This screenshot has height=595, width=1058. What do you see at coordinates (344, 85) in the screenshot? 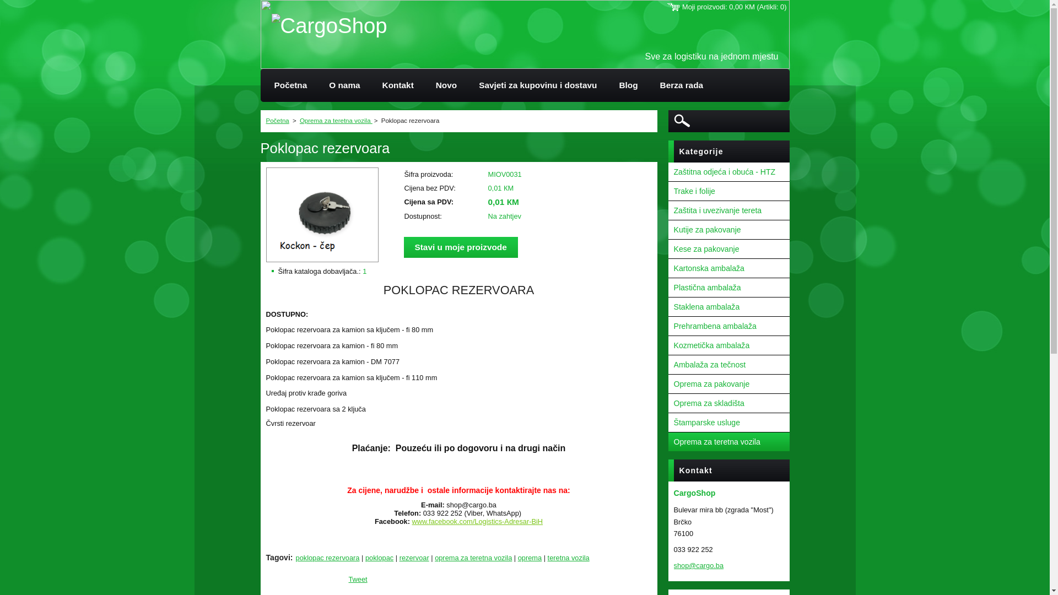
I see `O nama` at bounding box center [344, 85].